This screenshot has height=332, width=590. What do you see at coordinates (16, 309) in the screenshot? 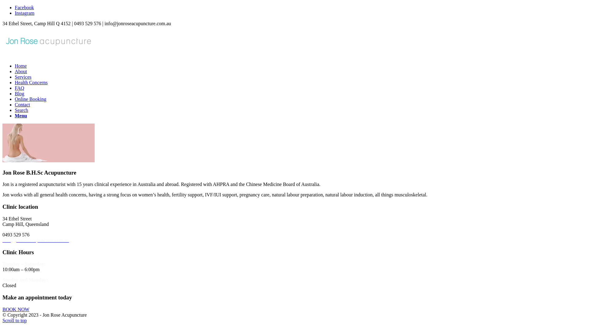
I see `BOOK NOW` at bounding box center [16, 309].